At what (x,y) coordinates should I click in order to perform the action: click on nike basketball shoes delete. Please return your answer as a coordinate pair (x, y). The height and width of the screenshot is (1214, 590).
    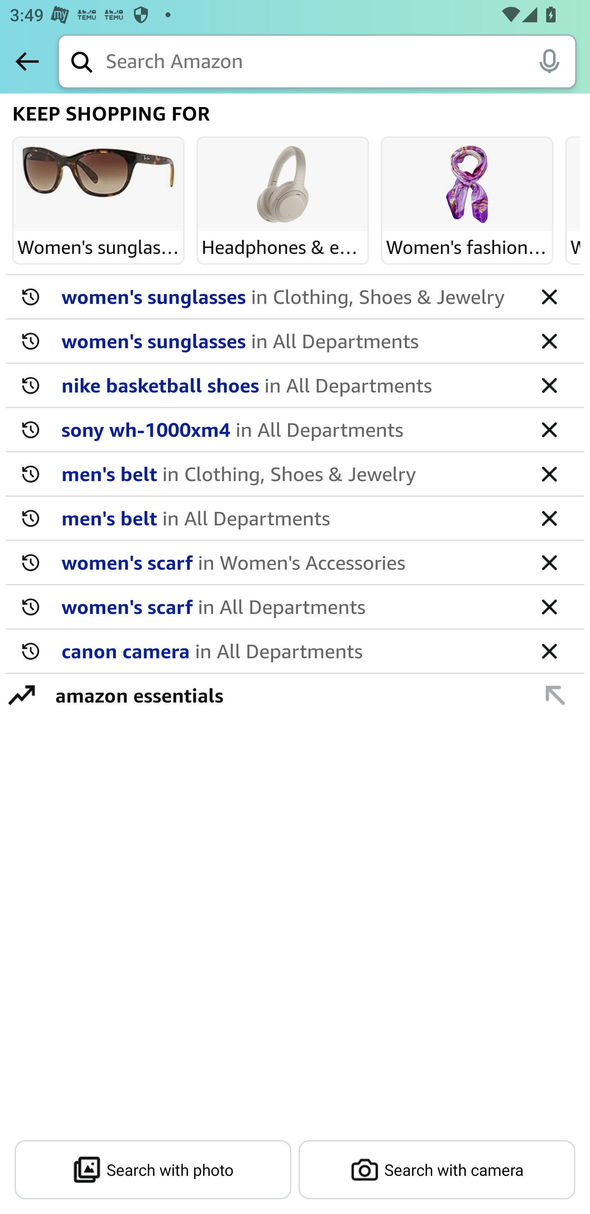
    Looking at the image, I should click on (295, 386).